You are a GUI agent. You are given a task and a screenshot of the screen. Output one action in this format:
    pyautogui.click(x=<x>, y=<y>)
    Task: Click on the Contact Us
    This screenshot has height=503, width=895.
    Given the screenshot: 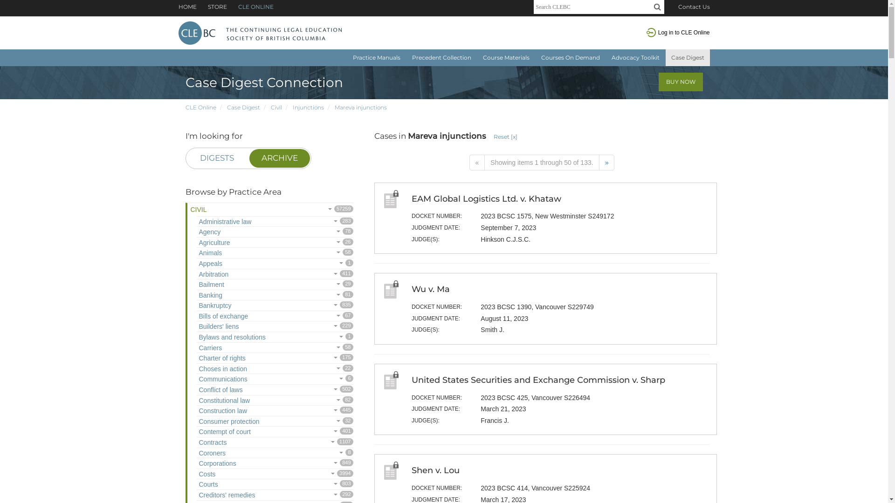 What is the action you would take?
    pyautogui.click(x=694, y=7)
    